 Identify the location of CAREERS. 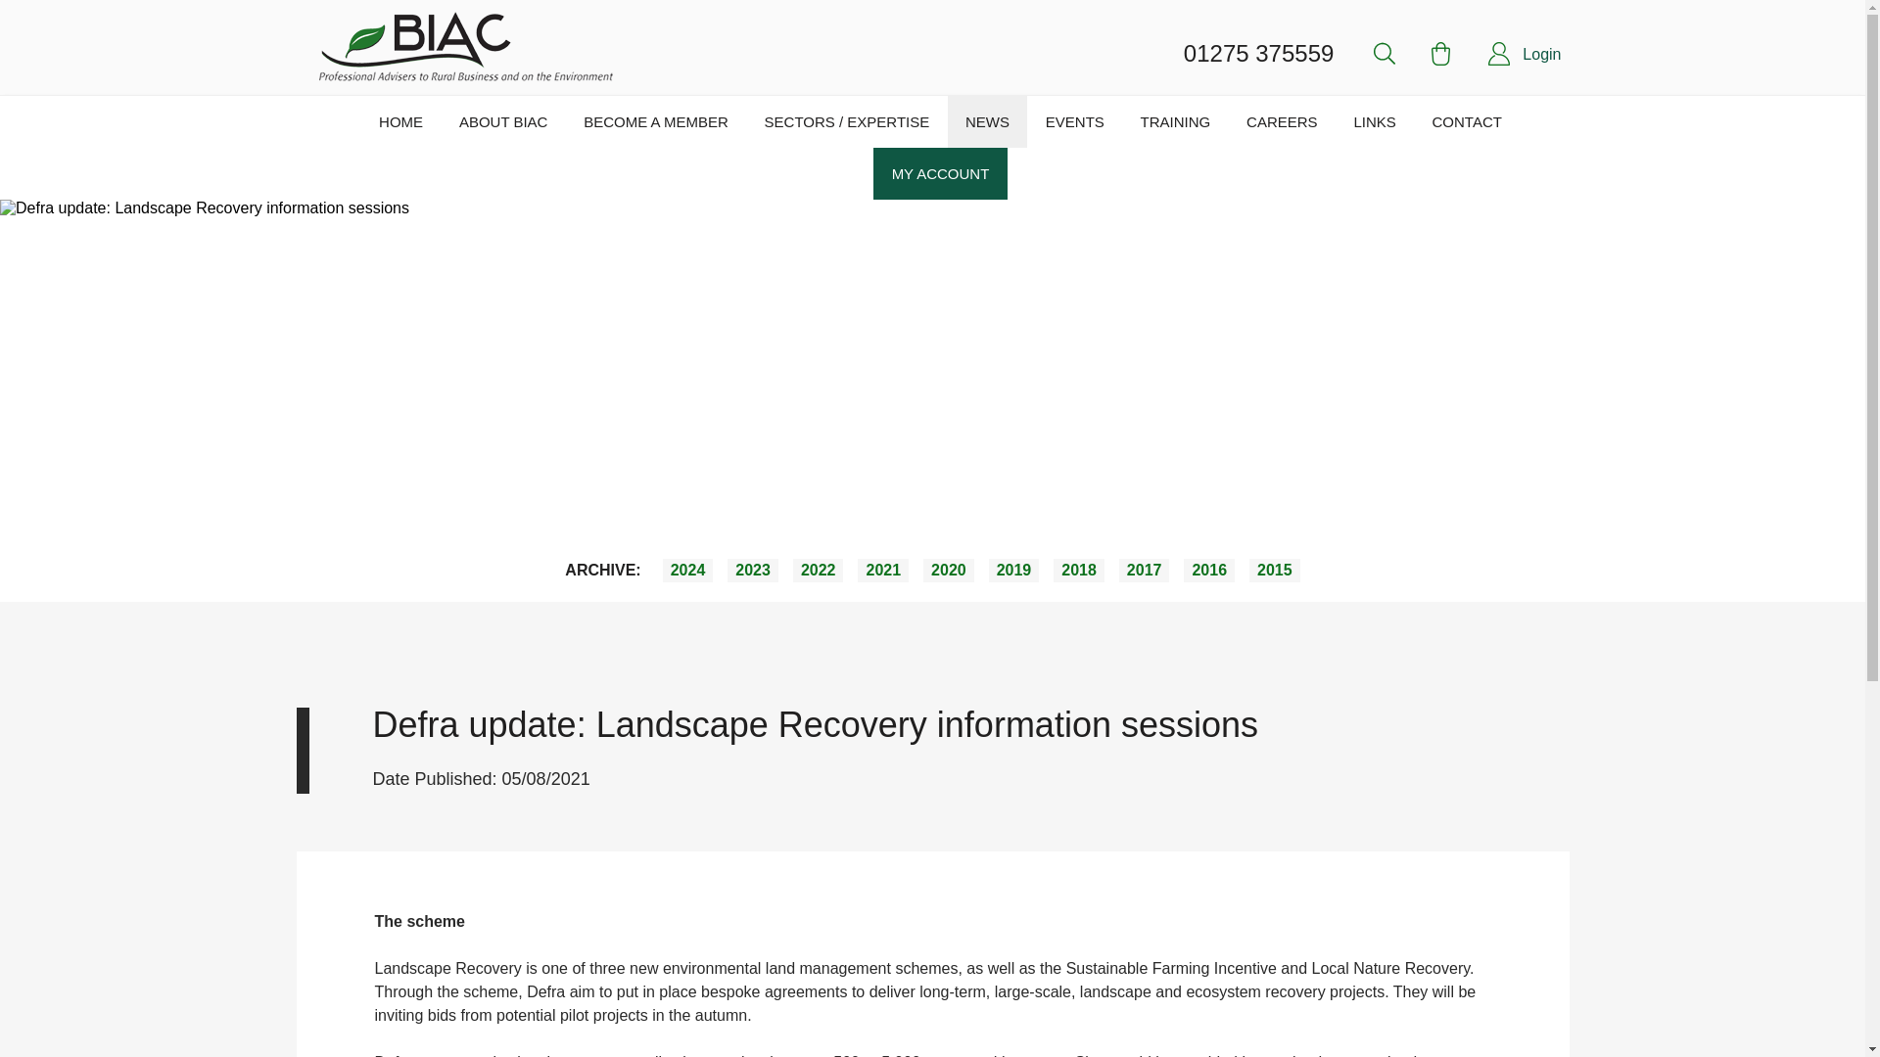
(1282, 121).